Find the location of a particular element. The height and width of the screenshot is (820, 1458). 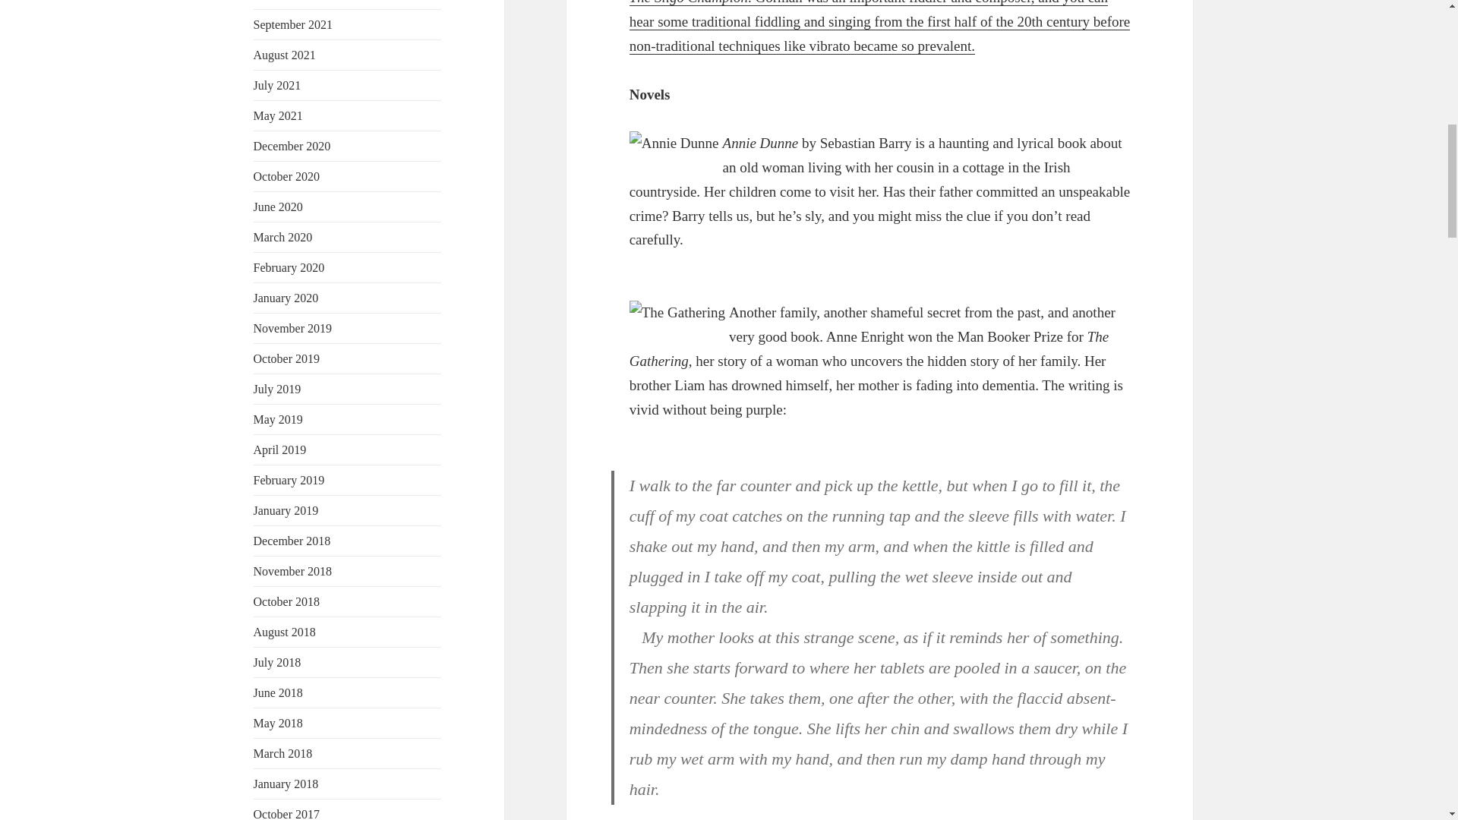

January 2020 is located at coordinates (286, 298).